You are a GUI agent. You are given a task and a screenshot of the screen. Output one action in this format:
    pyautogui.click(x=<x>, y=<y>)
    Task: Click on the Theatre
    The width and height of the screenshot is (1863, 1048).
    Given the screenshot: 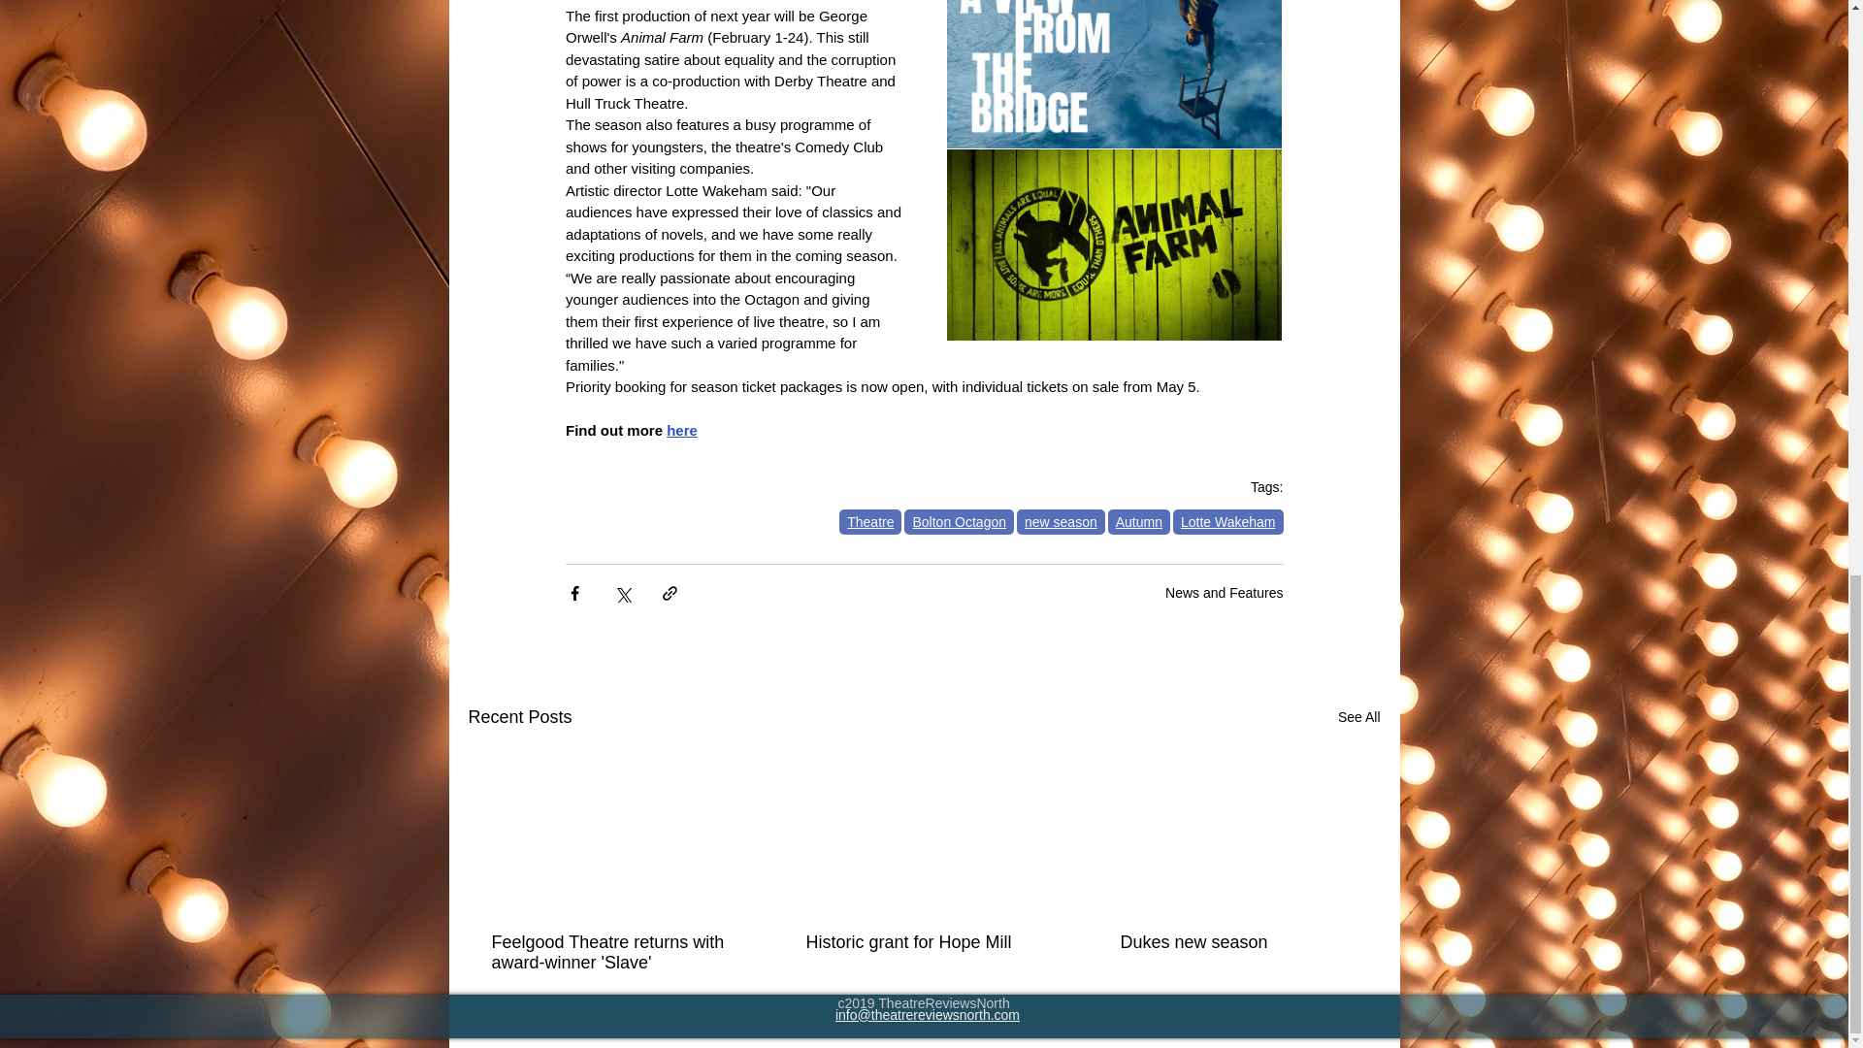 What is the action you would take?
    pyautogui.click(x=870, y=521)
    